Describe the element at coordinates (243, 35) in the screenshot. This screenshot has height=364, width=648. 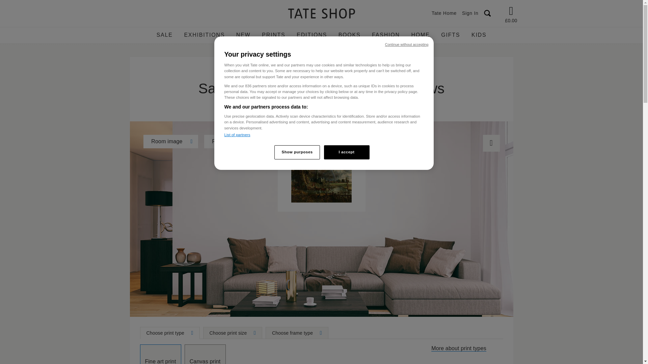
I see `NEW` at that location.